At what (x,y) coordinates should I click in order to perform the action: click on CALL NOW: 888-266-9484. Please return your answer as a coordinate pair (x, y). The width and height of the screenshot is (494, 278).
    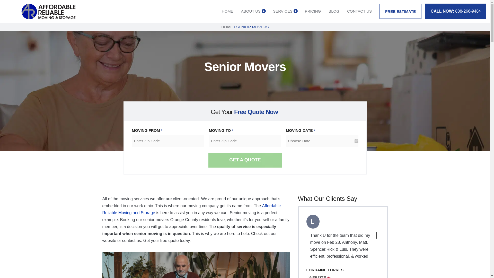
    Looking at the image, I should click on (456, 11).